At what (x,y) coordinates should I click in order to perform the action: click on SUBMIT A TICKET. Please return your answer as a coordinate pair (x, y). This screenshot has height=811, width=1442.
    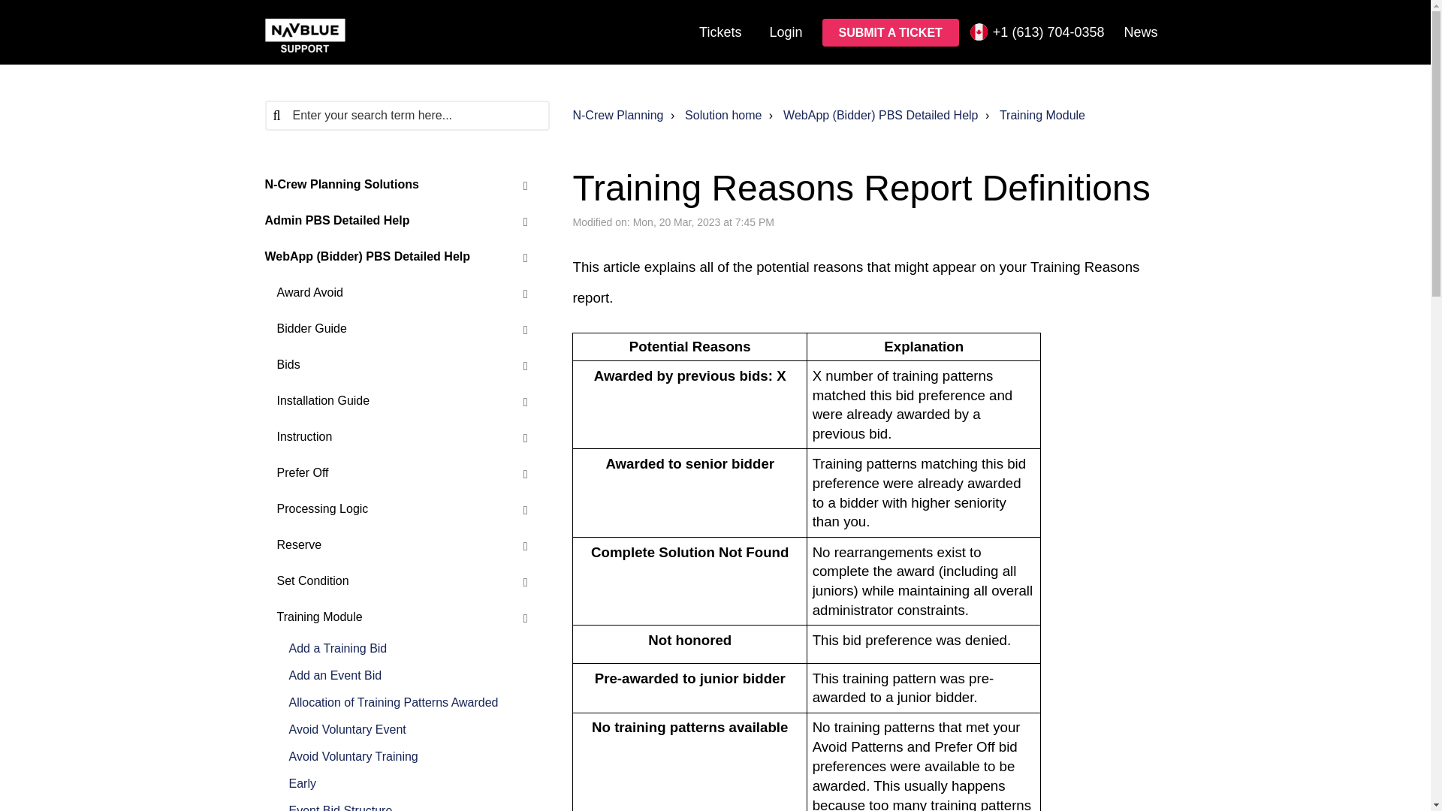
    Looking at the image, I should click on (890, 32).